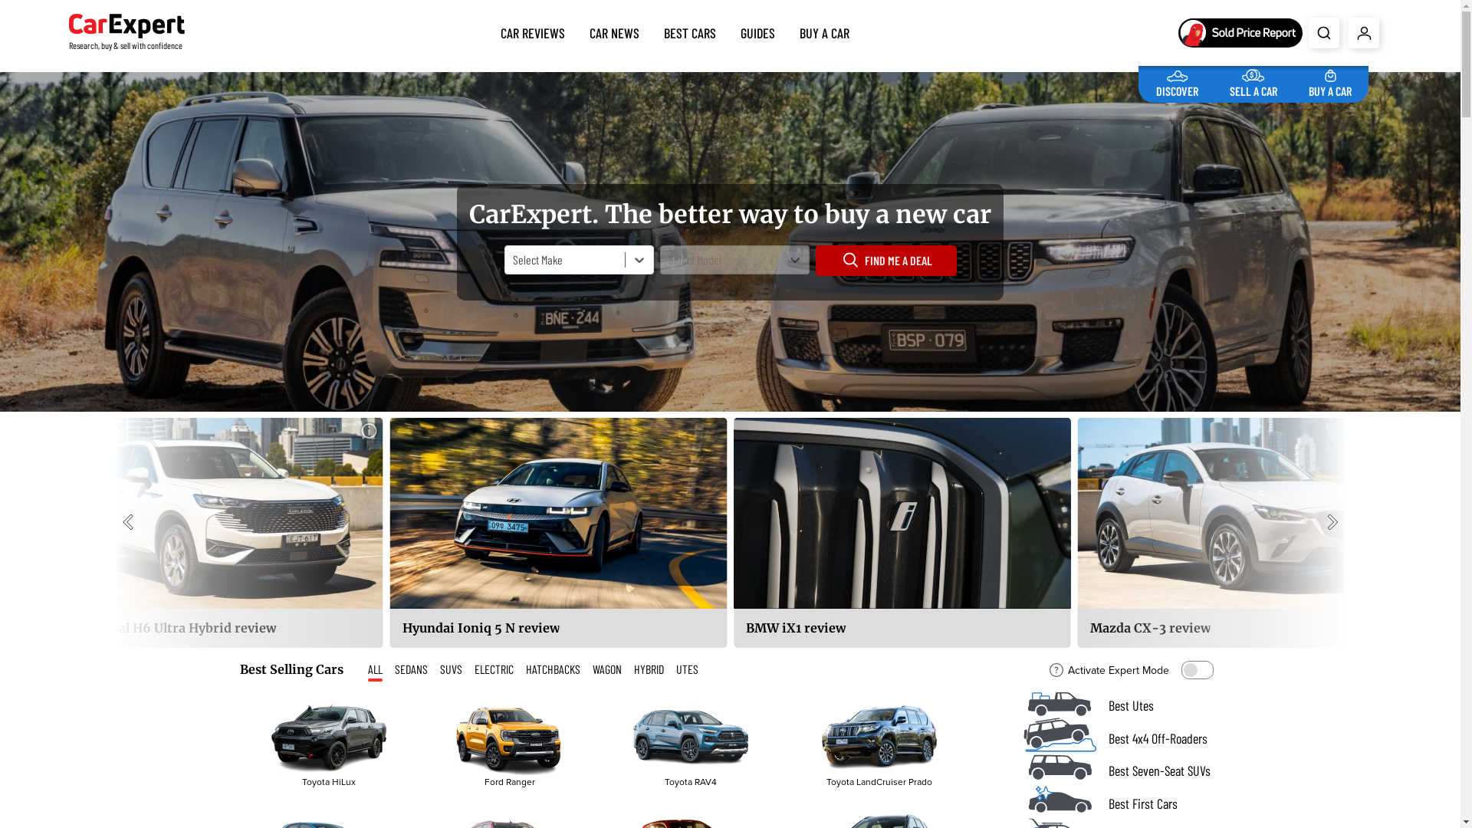 The width and height of the screenshot is (1472, 828). Describe the element at coordinates (690, 30) in the screenshot. I see `BEST CARS` at that location.